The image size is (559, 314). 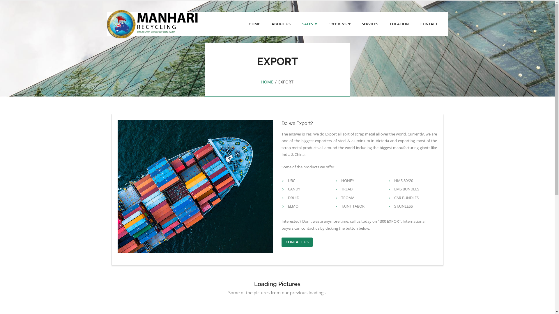 I want to click on SALES, so click(x=309, y=24).